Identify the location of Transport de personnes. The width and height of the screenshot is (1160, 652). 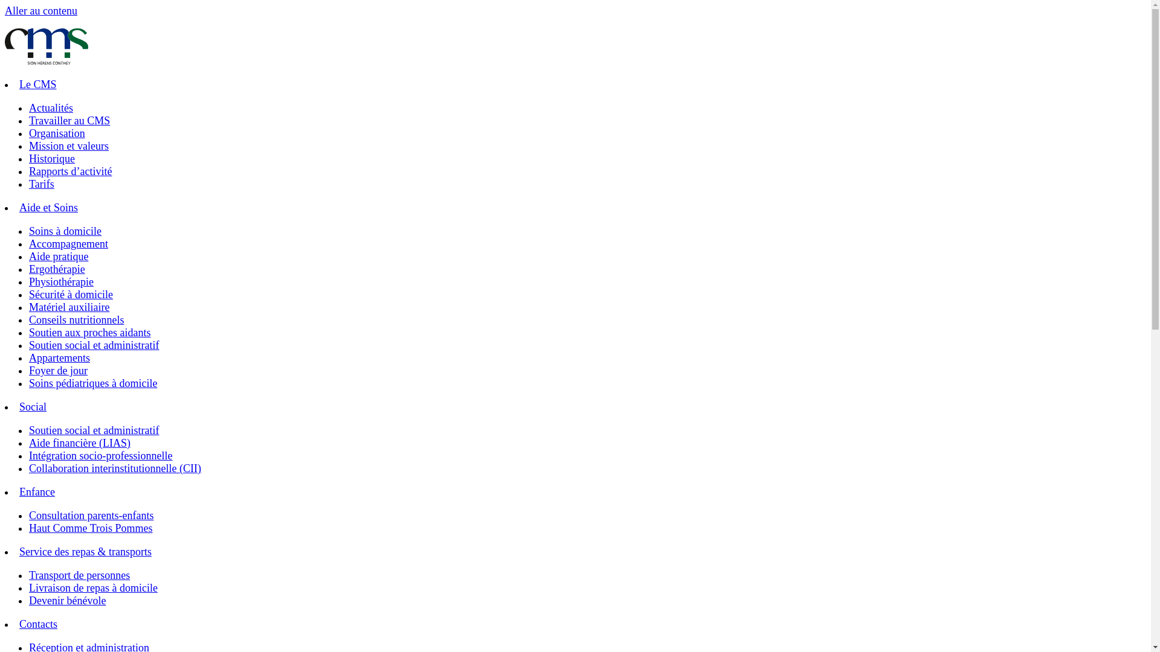
(80, 575).